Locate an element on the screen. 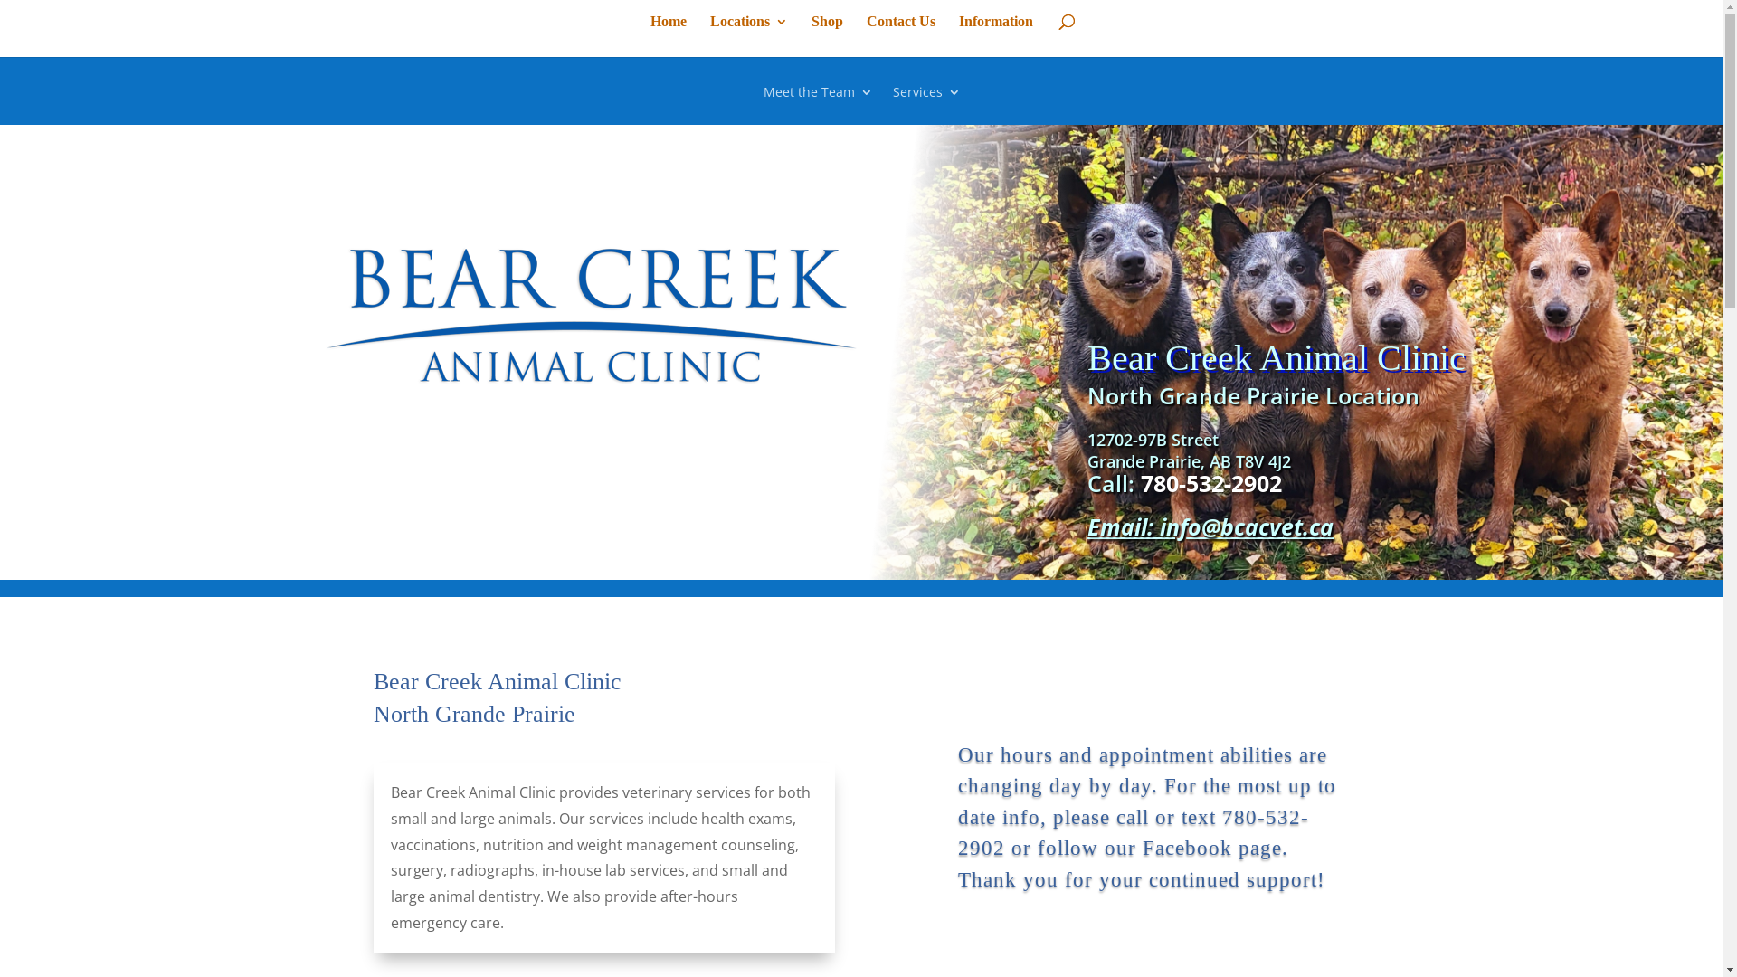 The width and height of the screenshot is (1737, 977). Services is located at coordinates (926, 105).